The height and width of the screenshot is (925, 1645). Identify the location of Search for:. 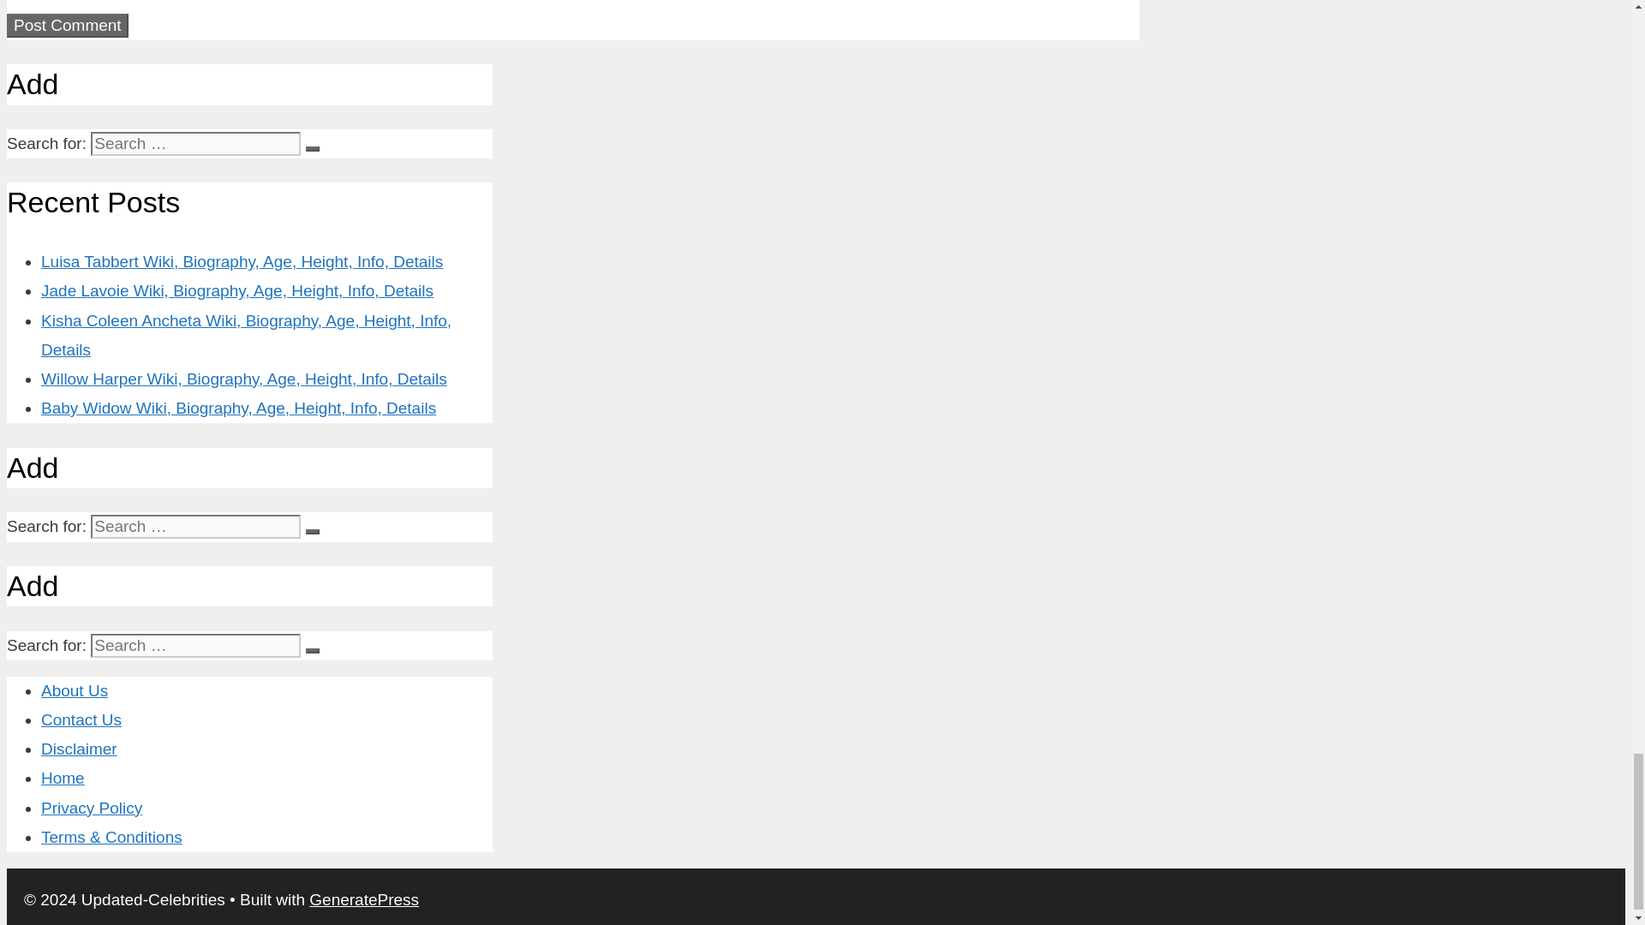
(195, 526).